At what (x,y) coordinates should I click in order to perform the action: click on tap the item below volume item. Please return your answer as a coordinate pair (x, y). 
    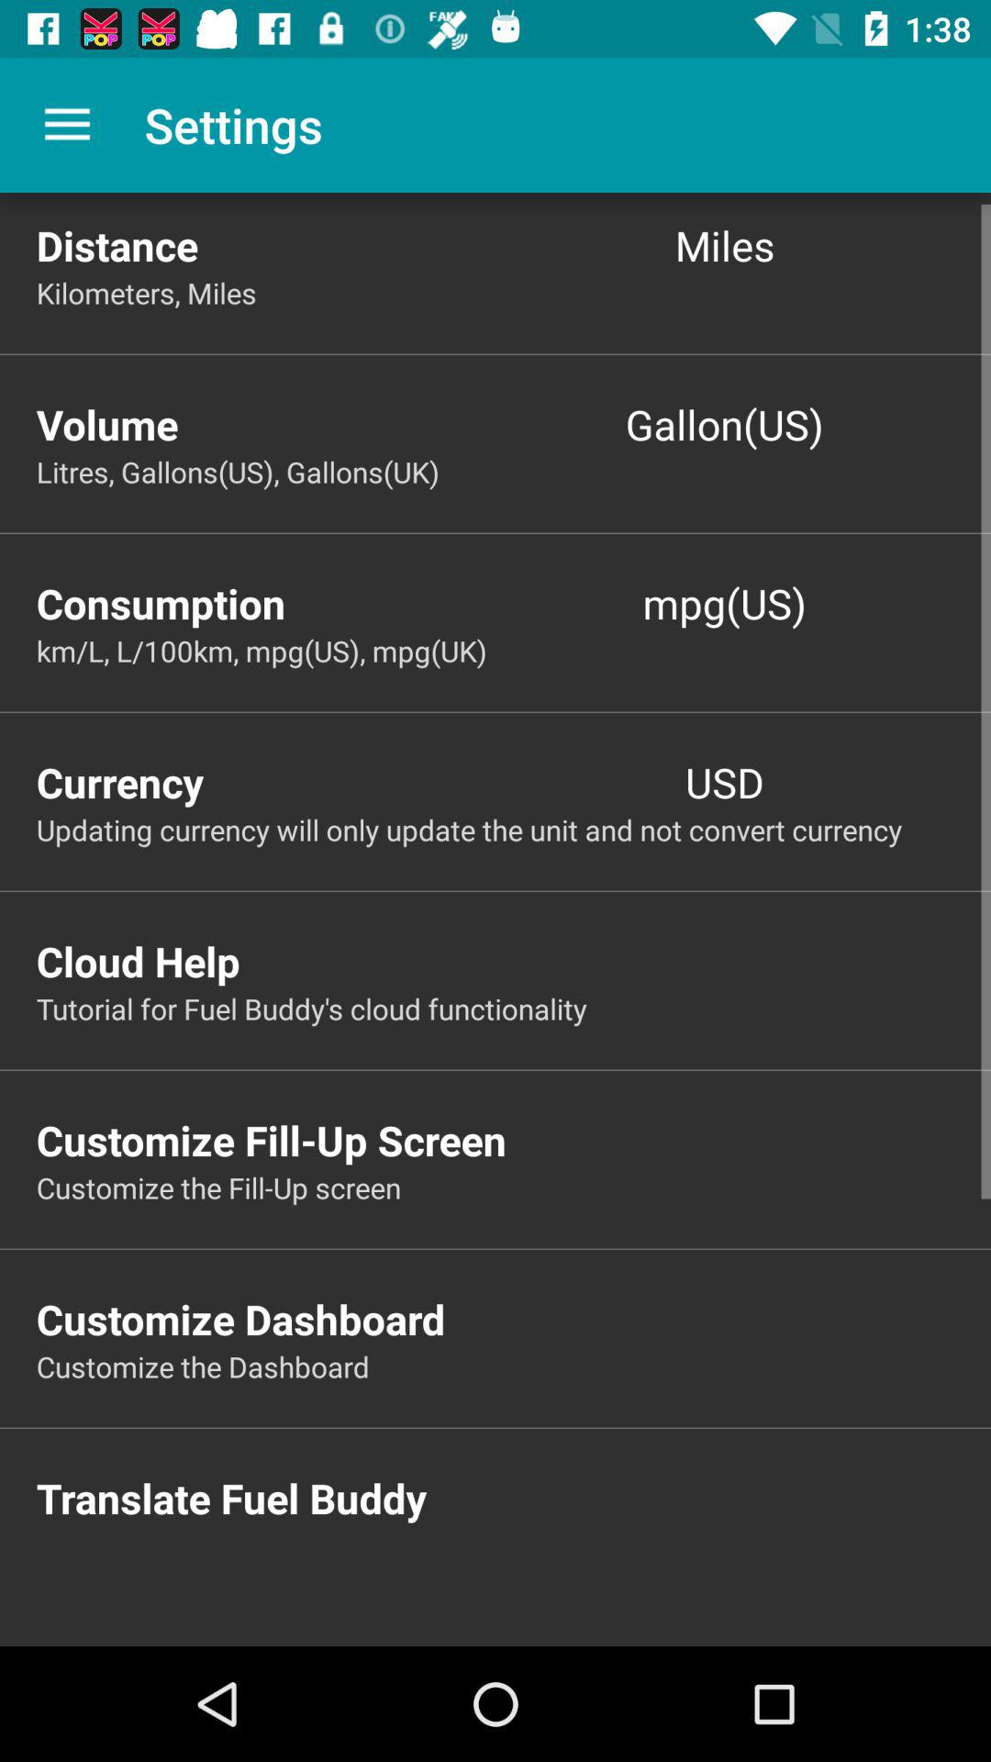
    Looking at the image, I should click on (514, 472).